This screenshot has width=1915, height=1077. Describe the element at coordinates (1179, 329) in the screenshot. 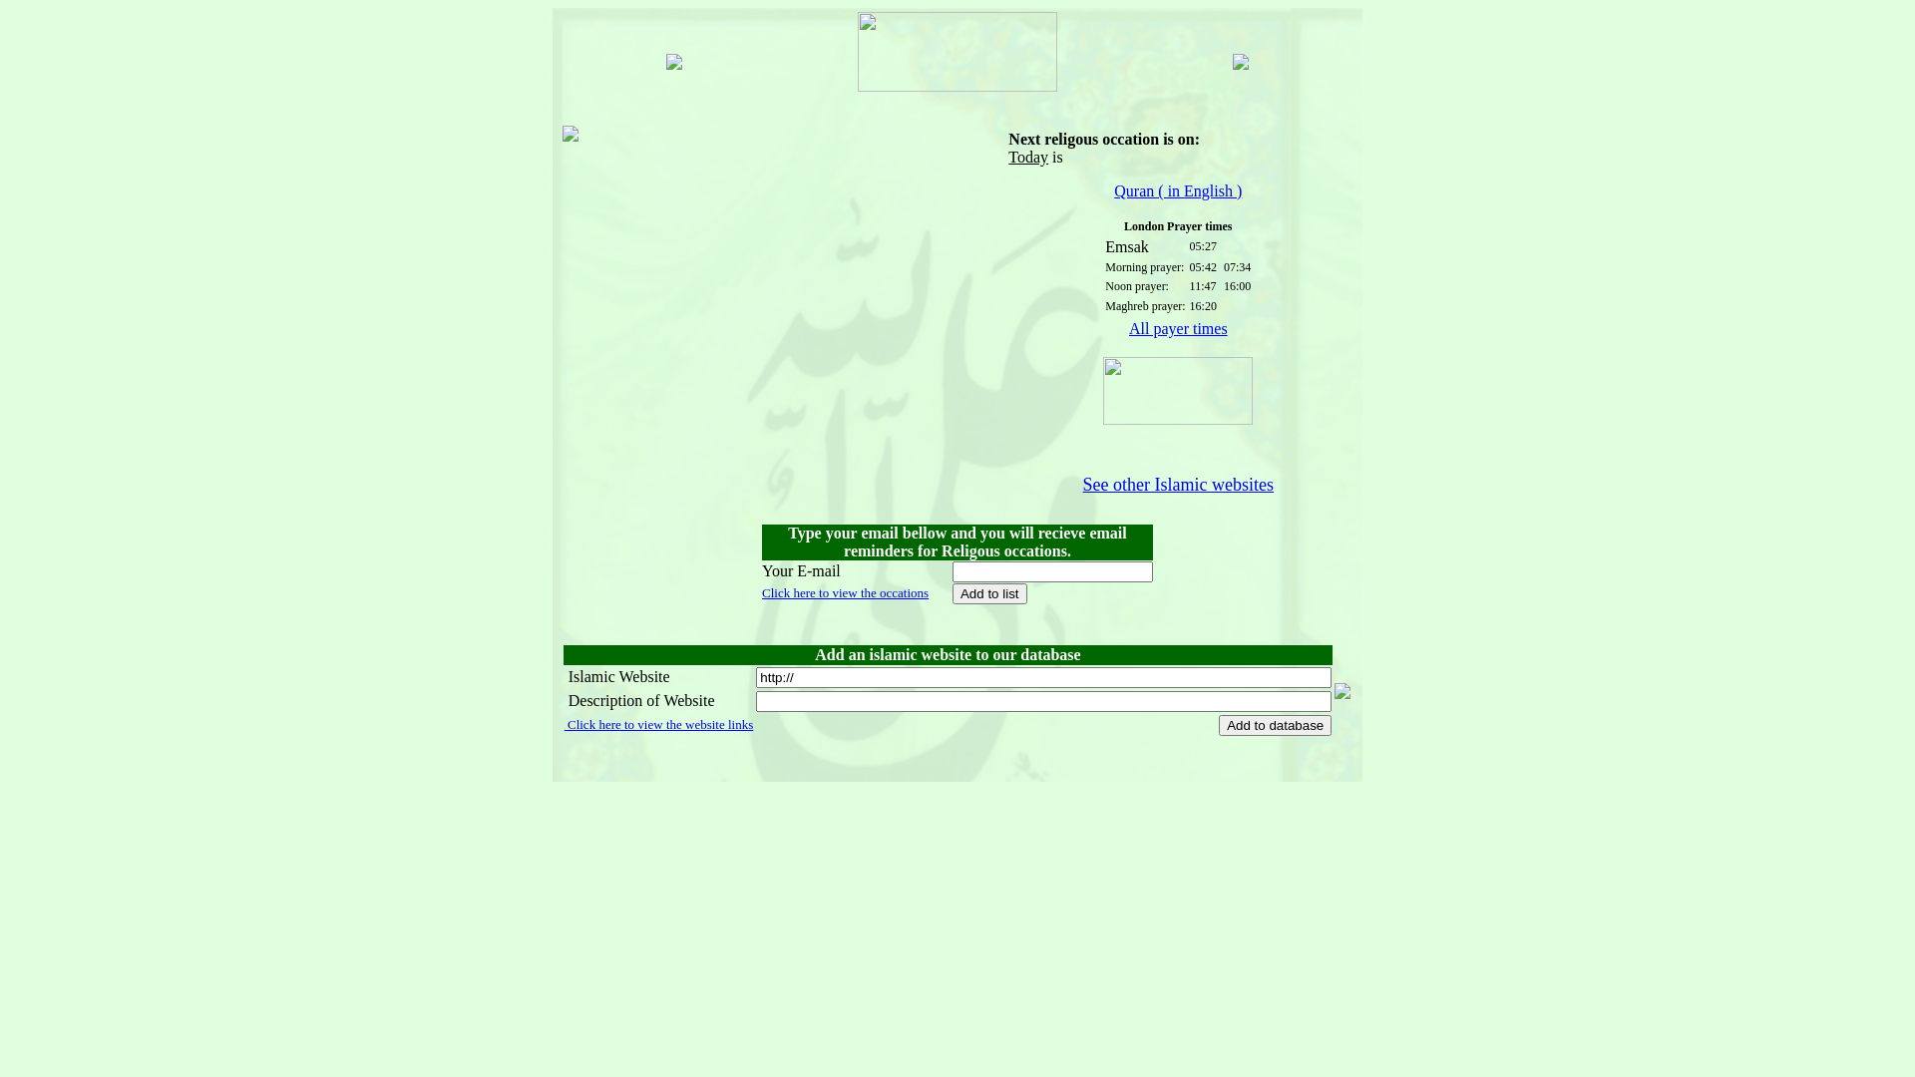

I see `All payer times` at that location.